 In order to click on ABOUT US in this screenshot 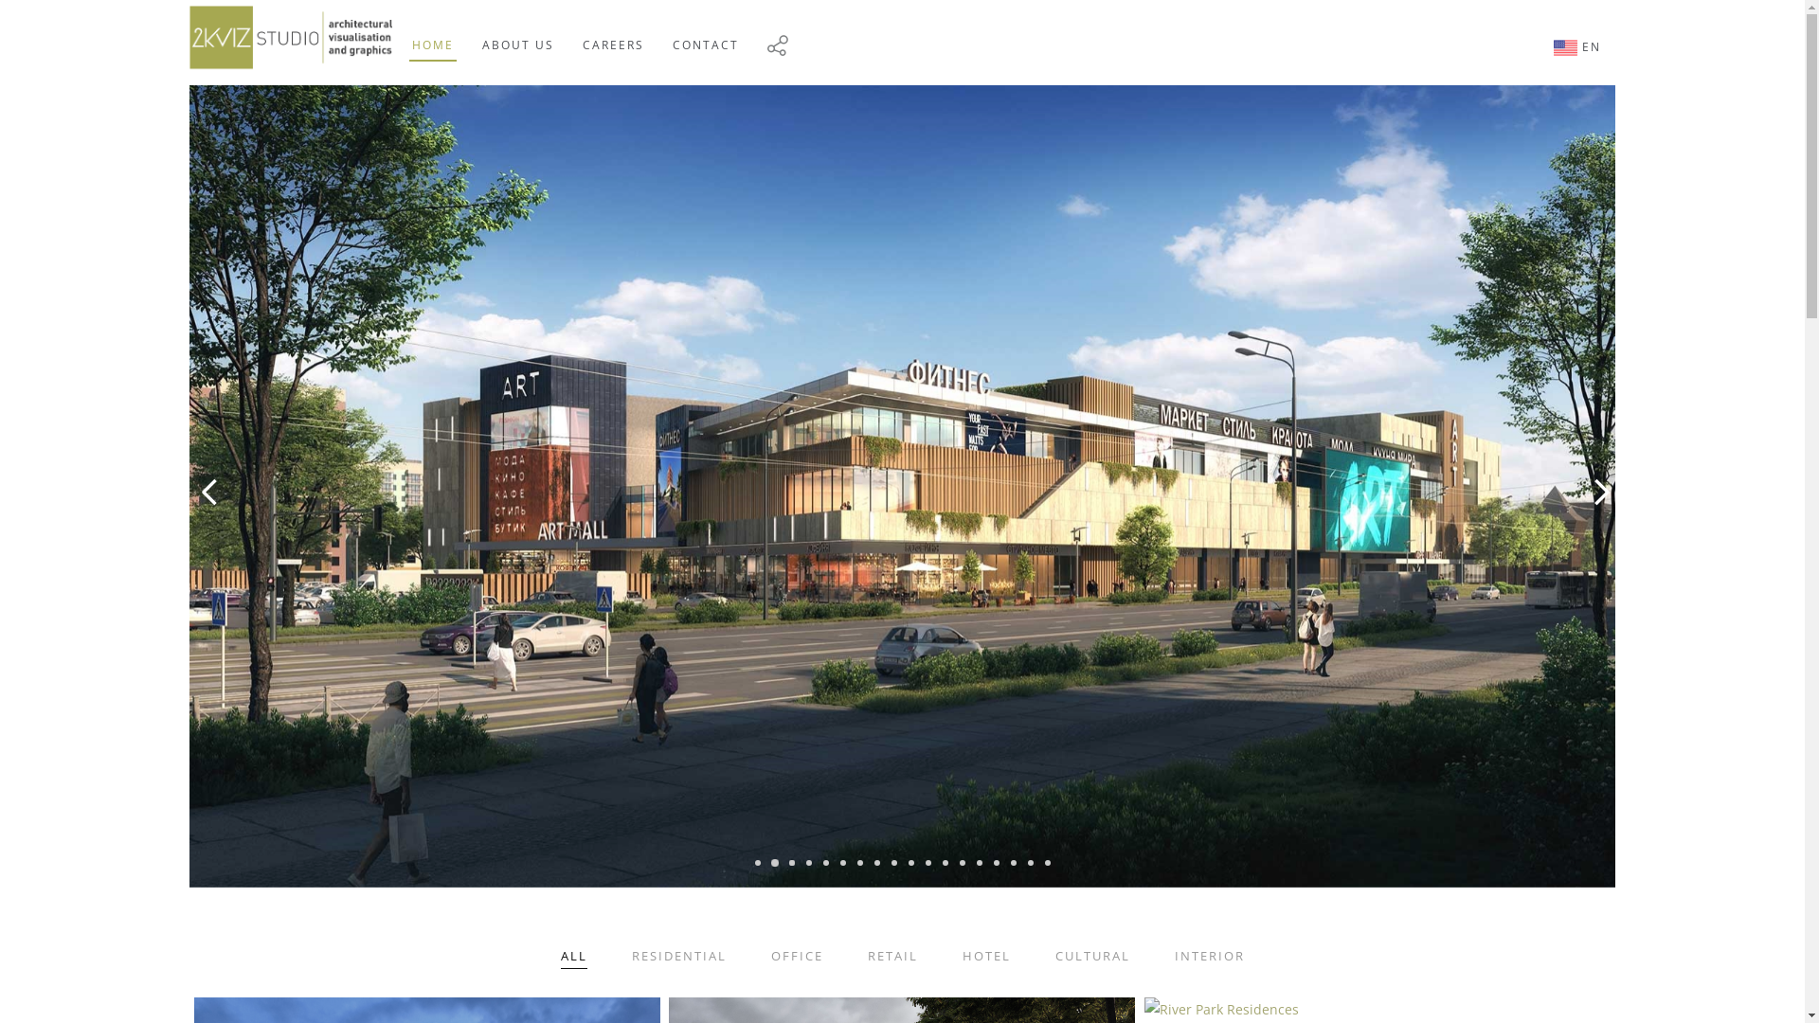, I will do `click(518, 30)`.